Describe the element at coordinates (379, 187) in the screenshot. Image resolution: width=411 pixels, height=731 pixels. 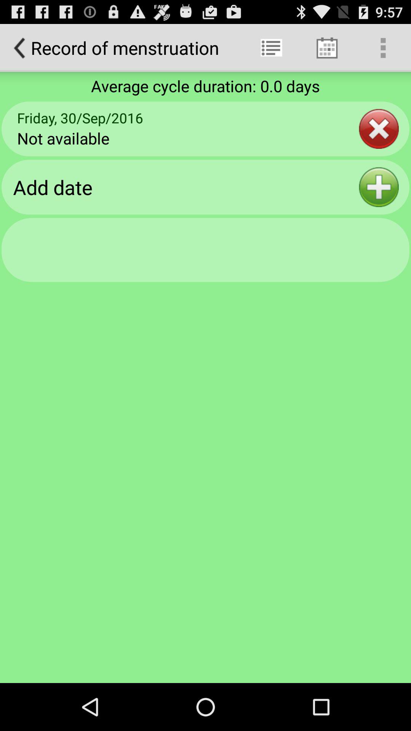
I see `select item next to add date icon` at that location.